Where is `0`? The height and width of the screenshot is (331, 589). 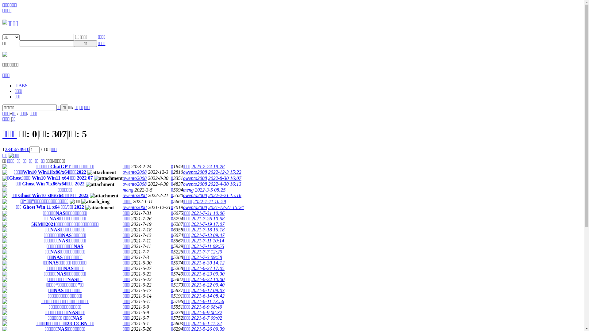
0 is located at coordinates (172, 196).